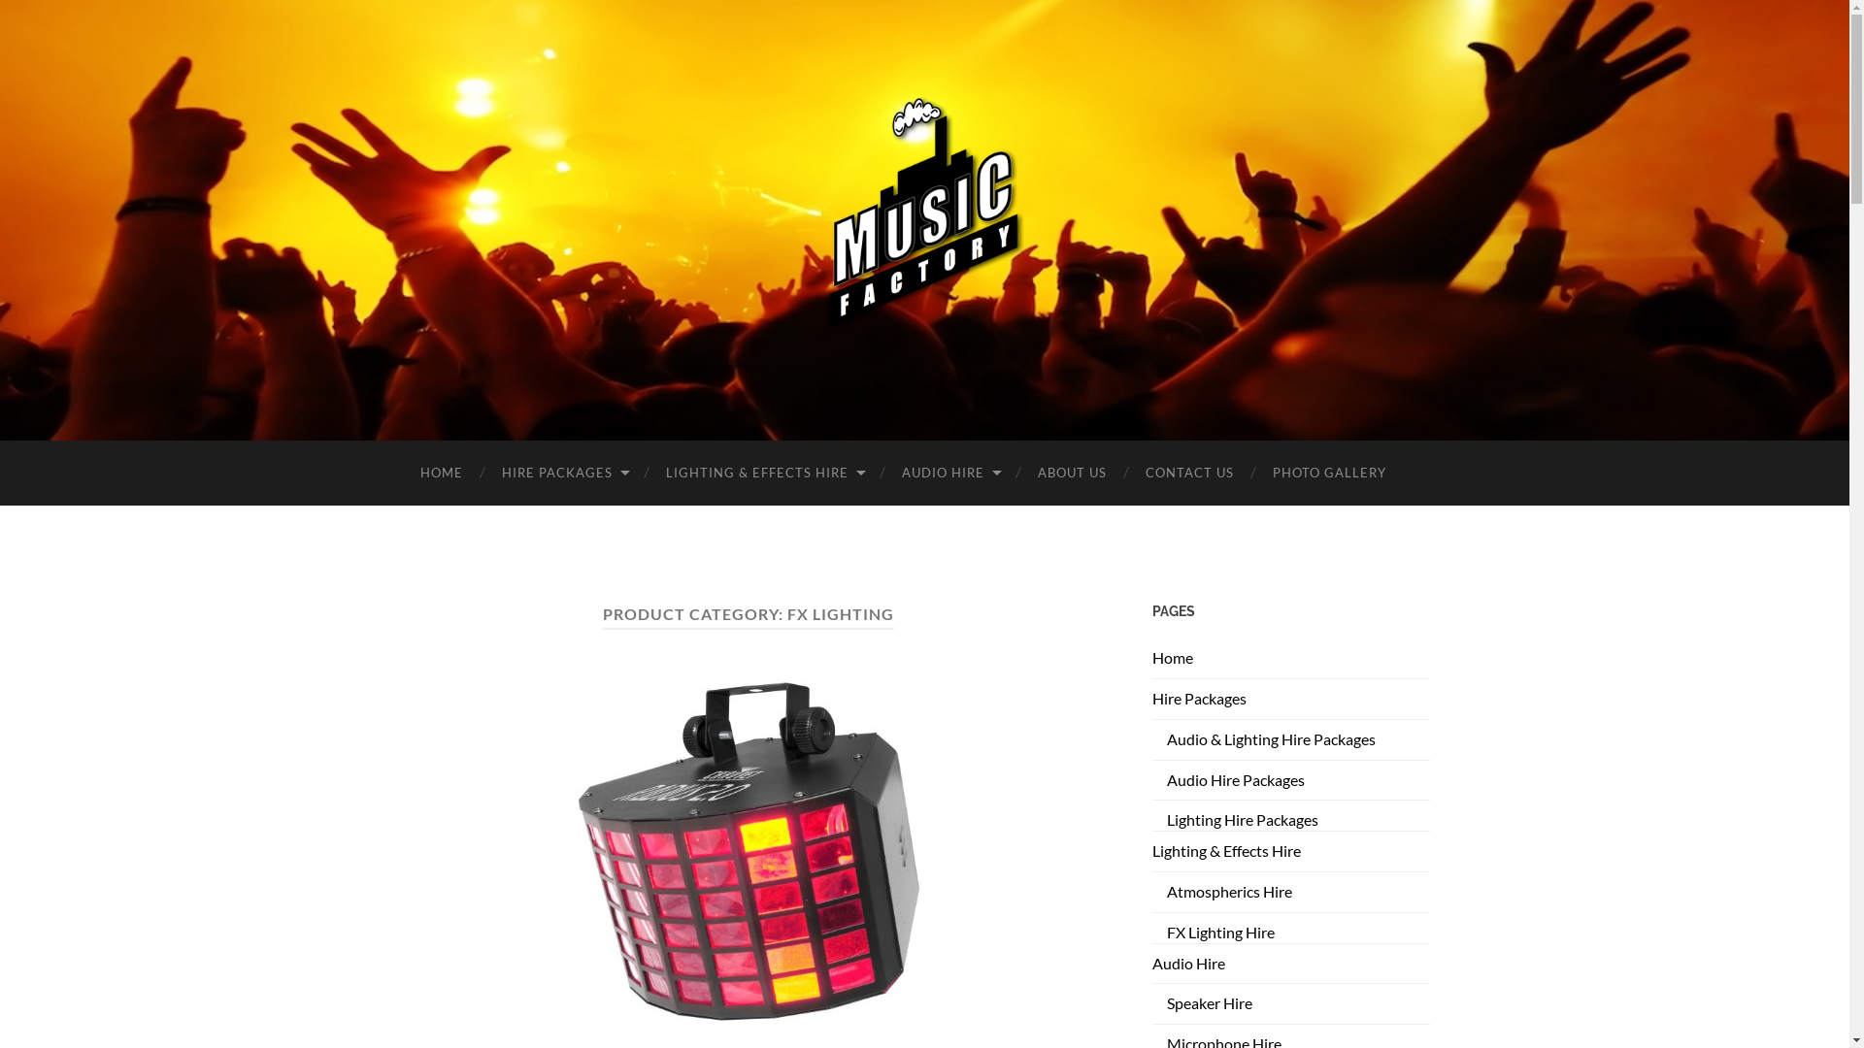  I want to click on HIRE PACKAGES, so click(563, 474).